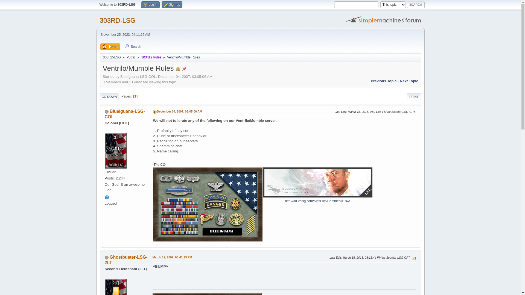 Image resolution: width=525 pixels, height=295 pixels. Describe the element at coordinates (151, 56) in the screenshot. I see `303rd's Rules` at that location.